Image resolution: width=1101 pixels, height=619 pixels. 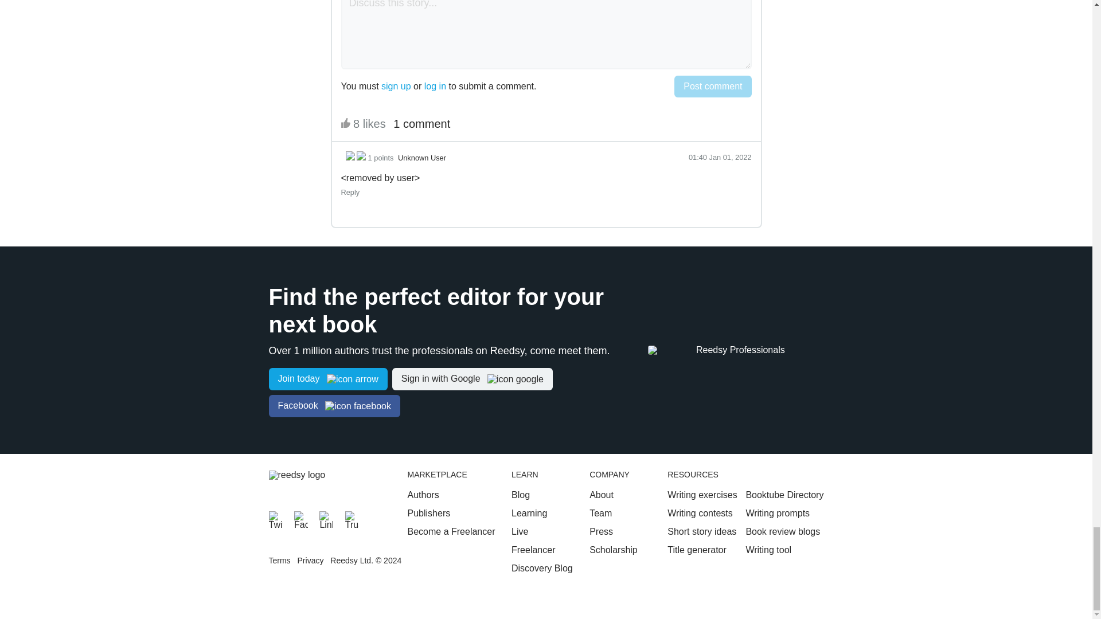 What do you see at coordinates (275, 518) in the screenshot?
I see `Twitter` at bounding box center [275, 518].